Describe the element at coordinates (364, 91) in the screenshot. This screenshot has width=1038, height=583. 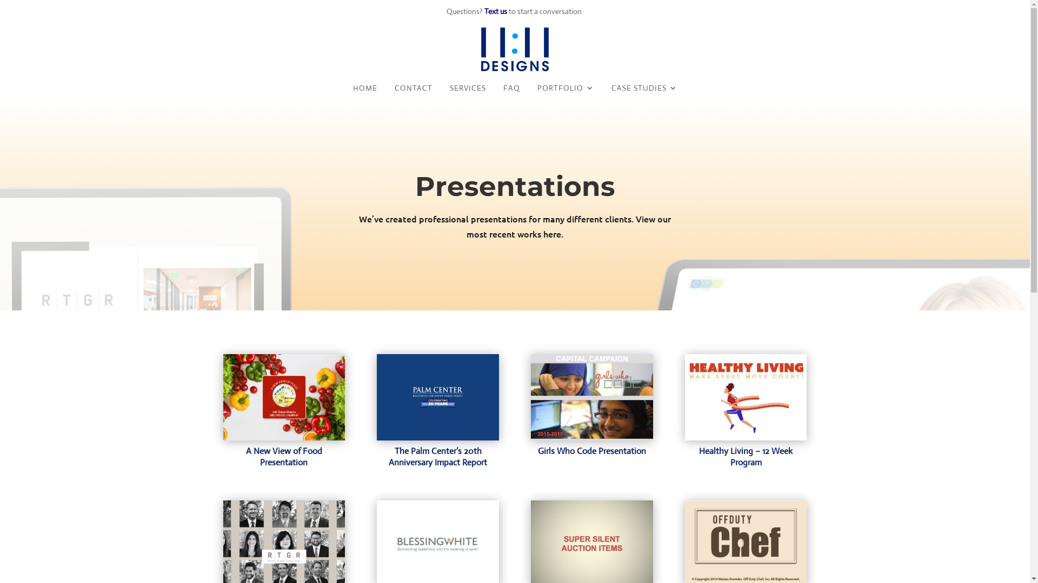
I see `HOME` at that location.